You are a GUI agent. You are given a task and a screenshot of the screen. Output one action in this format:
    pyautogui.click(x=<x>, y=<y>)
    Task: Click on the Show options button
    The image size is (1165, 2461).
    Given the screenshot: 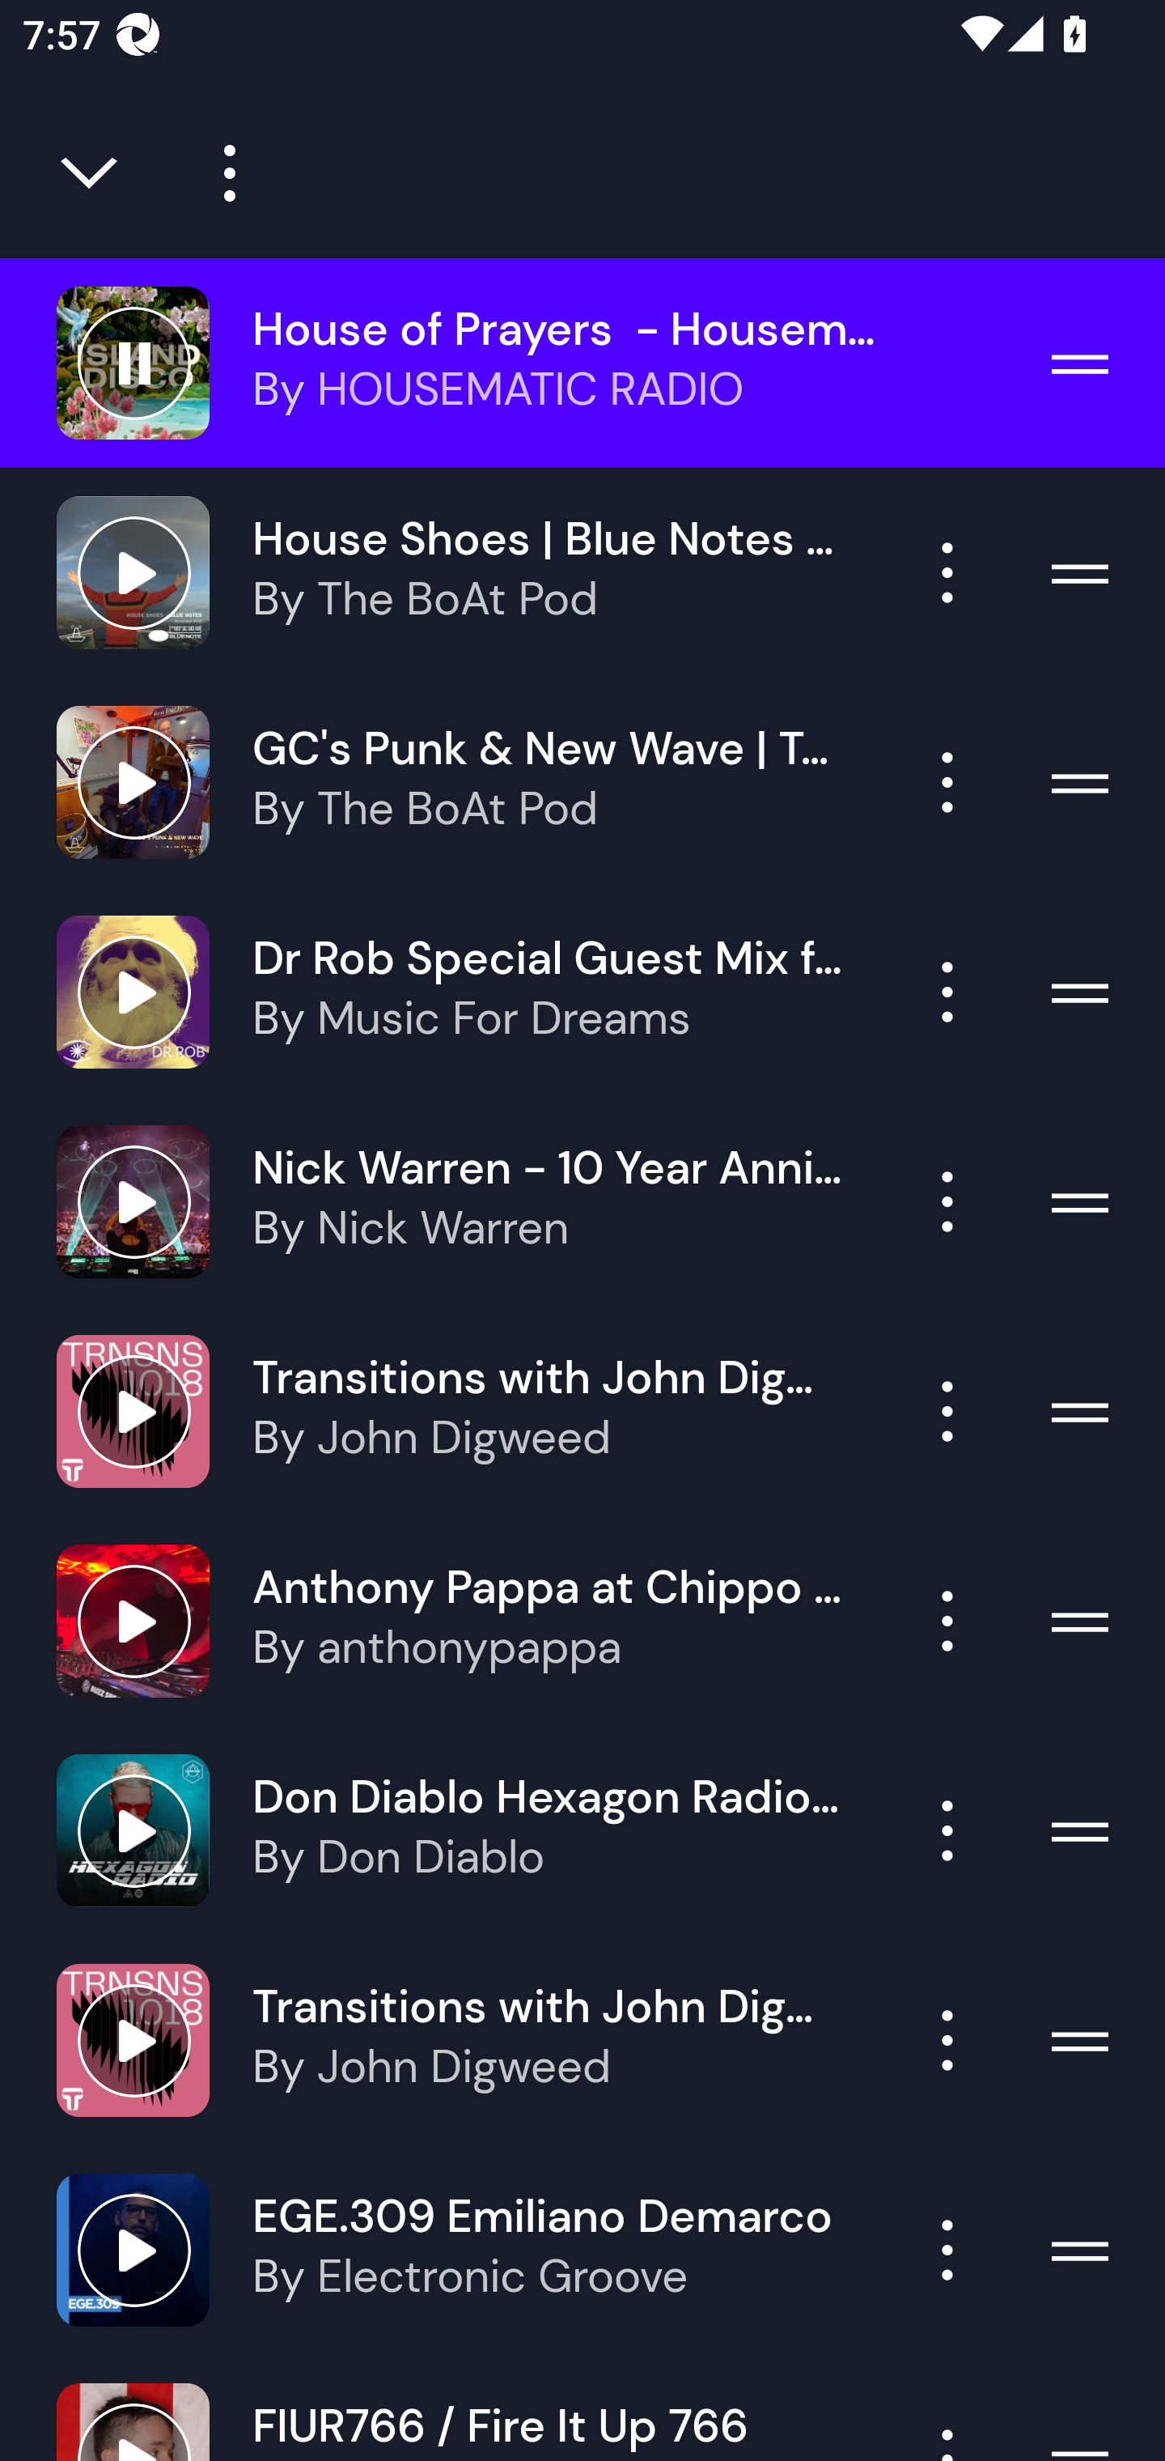 What is the action you would take?
    pyautogui.click(x=947, y=1411)
    